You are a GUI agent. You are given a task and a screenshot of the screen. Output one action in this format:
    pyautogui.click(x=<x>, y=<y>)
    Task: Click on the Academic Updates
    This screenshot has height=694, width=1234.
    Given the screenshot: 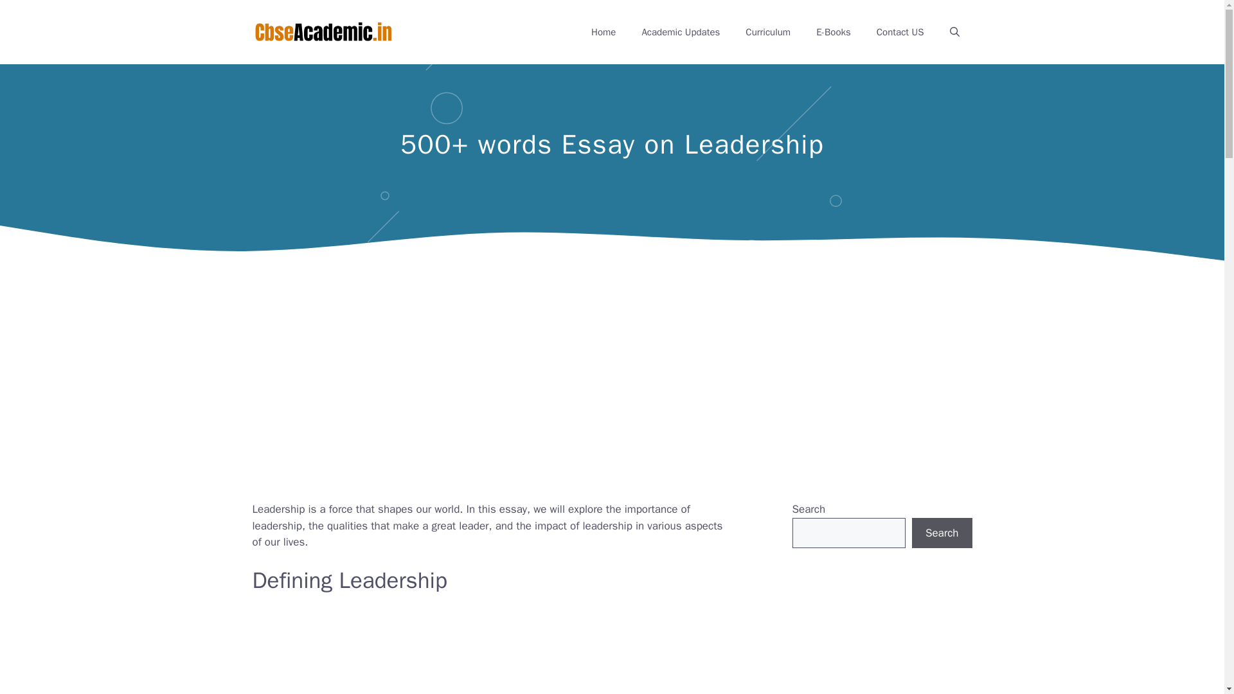 What is the action you would take?
    pyautogui.click(x=680, y=32)
    